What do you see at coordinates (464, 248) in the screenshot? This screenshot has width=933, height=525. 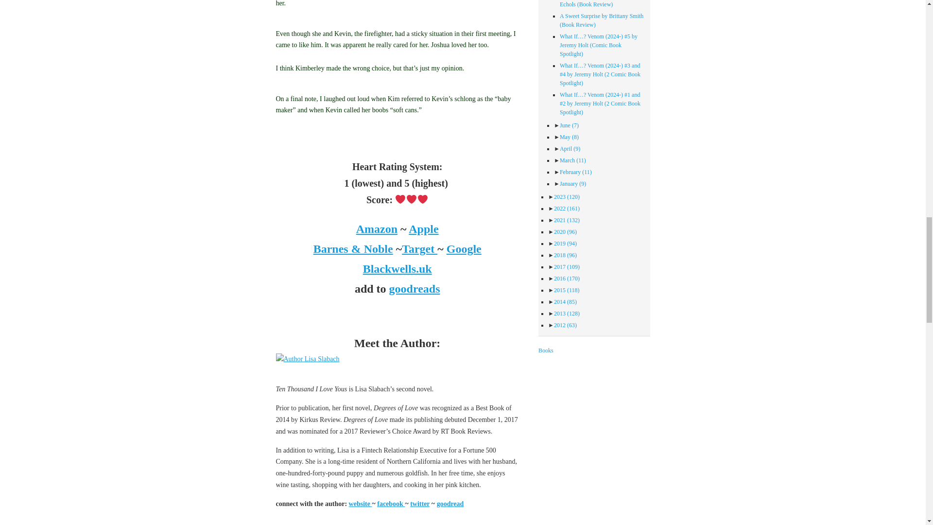 I see `Google` at bounding box center [464, 248].